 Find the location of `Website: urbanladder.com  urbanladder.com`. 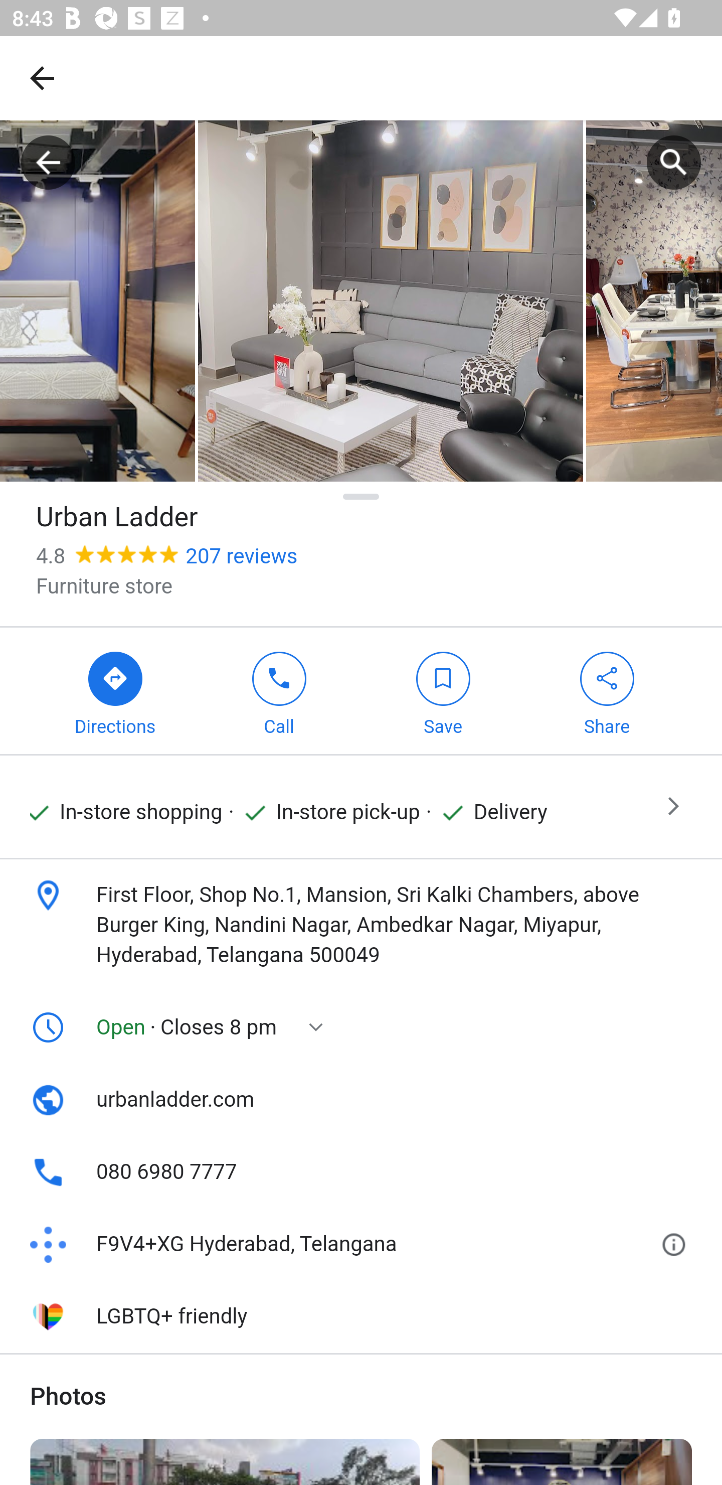

Website: urbanladder.com  urbanladder.com is located at coordinates (361, 1100).